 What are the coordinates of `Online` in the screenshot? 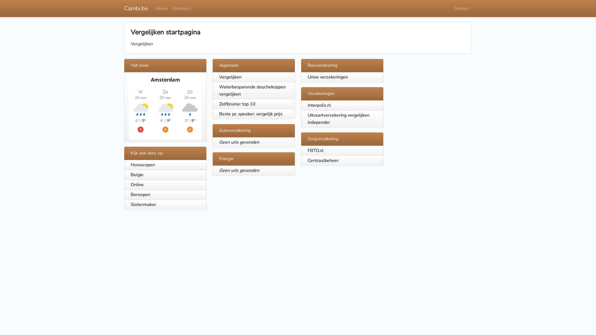 It's located at (165, 185).